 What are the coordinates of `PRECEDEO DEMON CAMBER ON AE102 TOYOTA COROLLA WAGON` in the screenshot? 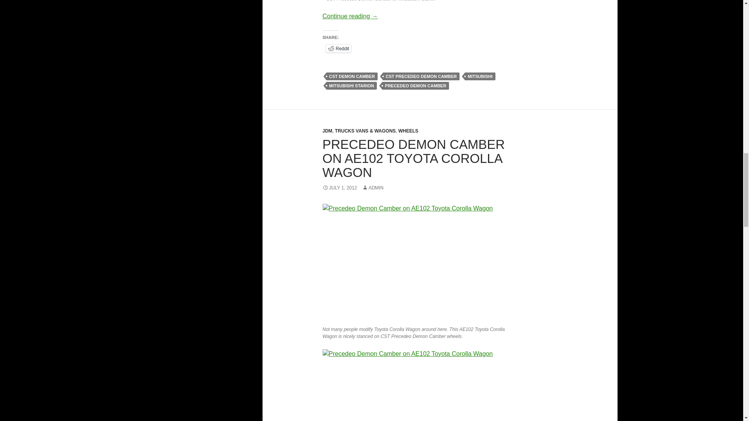 It's located at (414, 158).